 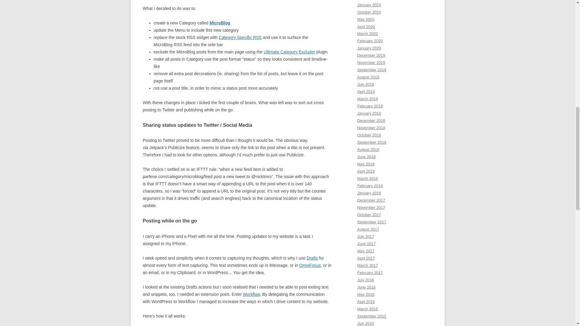 I want to click on Workflow, so click(x=251, y=294).